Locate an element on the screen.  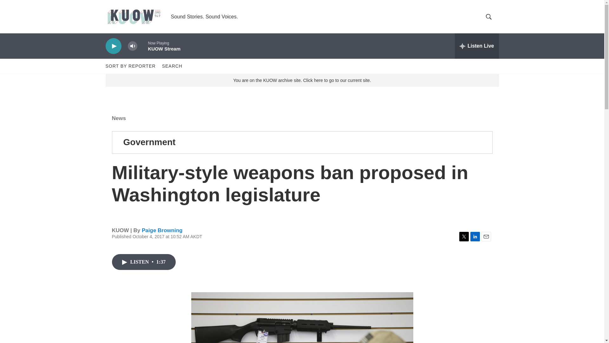
Twitter is located at coordinates (464, 237).